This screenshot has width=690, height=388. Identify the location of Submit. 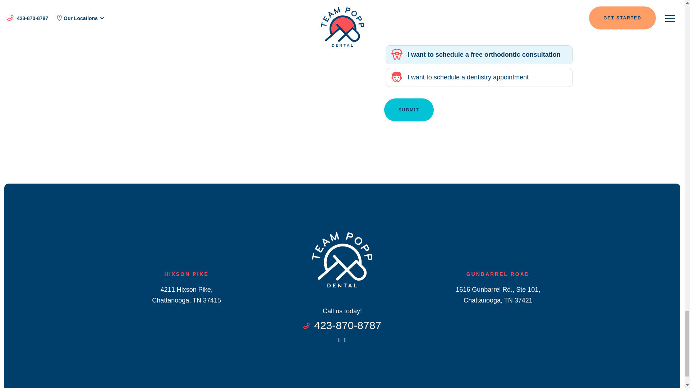
(409, 110).